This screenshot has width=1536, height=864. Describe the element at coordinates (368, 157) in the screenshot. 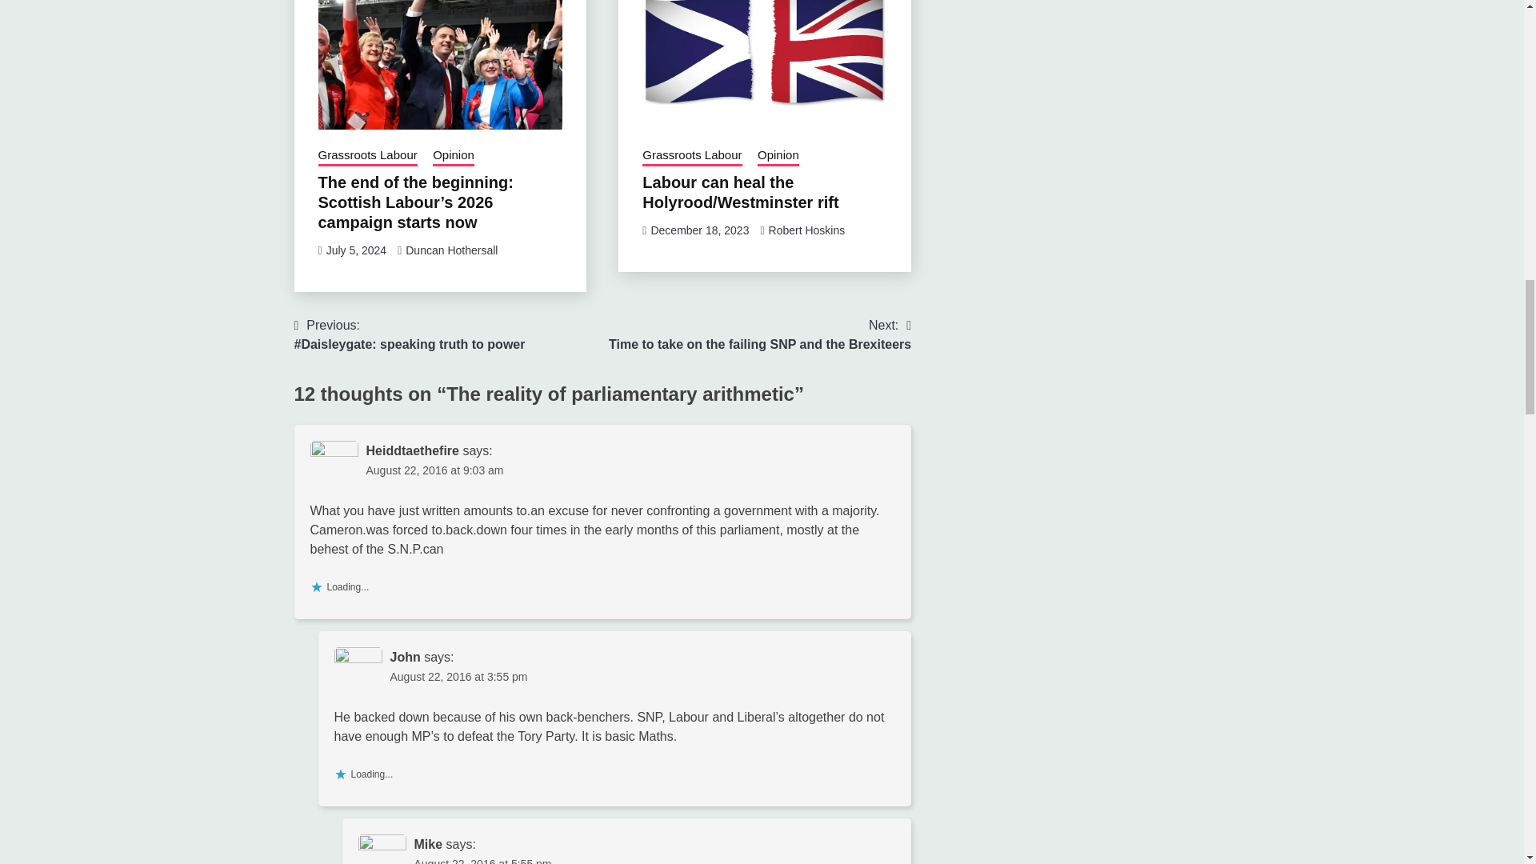

I see `July 5, 2024` at that location.